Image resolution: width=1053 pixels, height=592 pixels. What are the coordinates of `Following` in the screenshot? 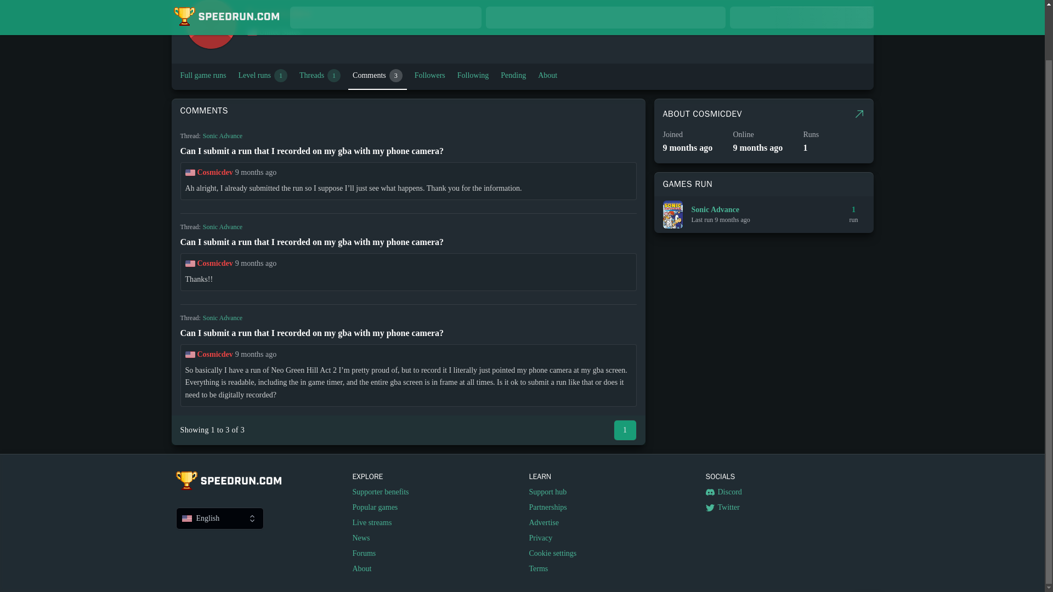 It's located at (859, 114).